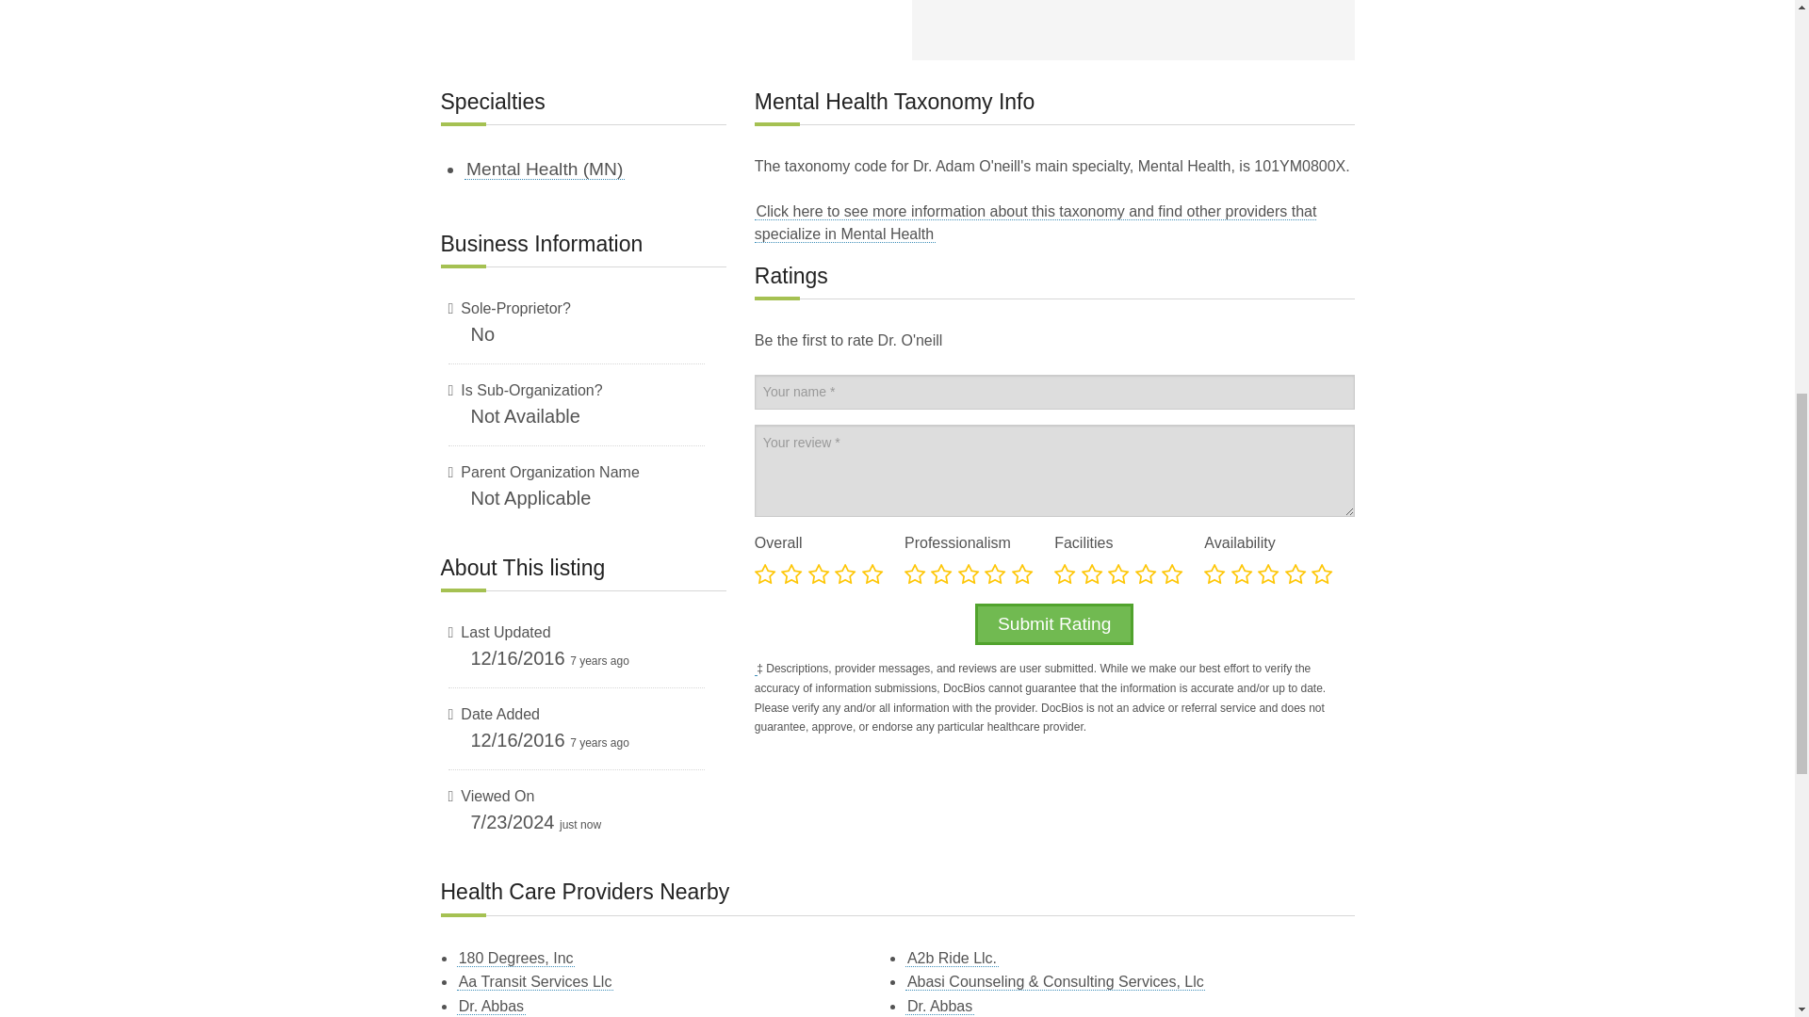 The height and width of the screenshot is (1017, 1809). Describe the element at coordinates (1023, 574) in the screenshot. I see `excellent` at that location.